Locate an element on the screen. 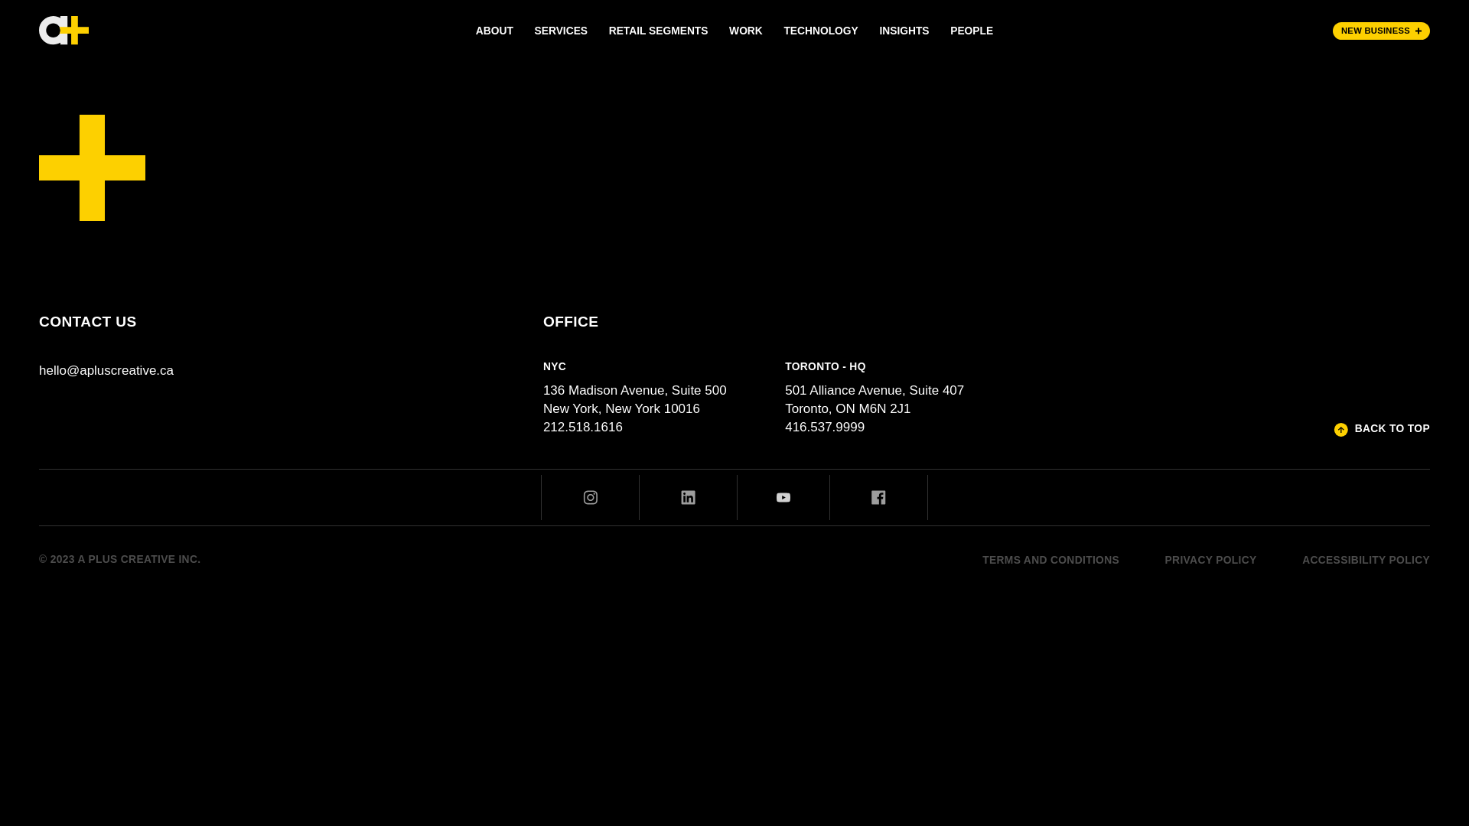 Image resolution: width=1469 pixels, height=826 pixels. ABOUT is located at coordinates (494, 31).